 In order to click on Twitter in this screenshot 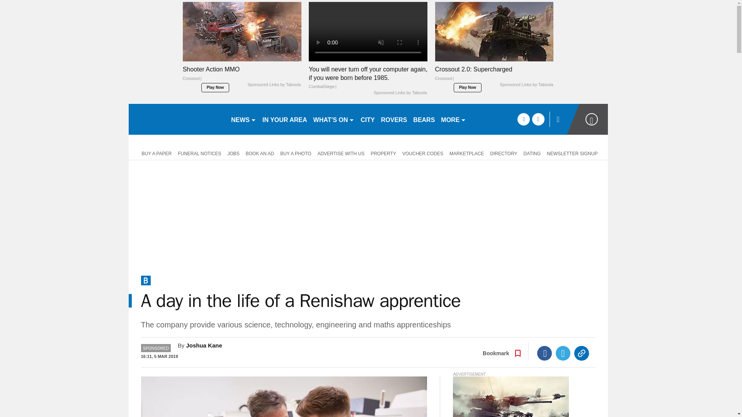, I will do `click(563, 353)`.